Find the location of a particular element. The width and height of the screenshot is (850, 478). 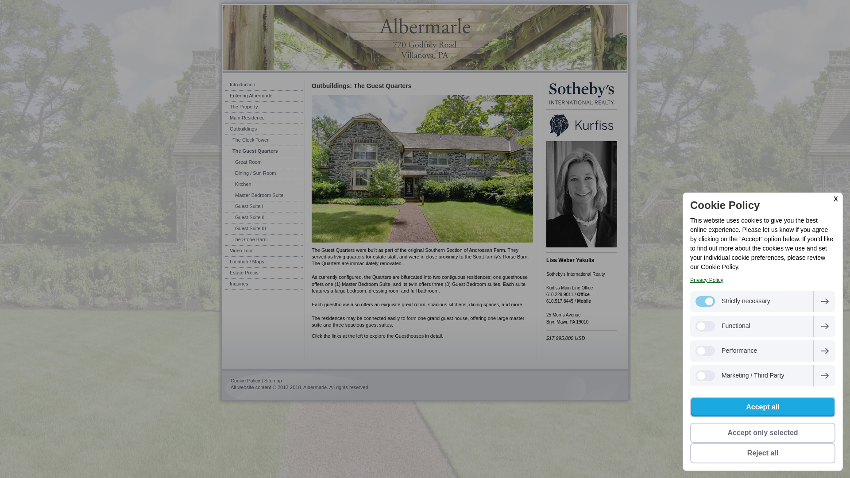

Main Residence is located at coordinates (264, 118).